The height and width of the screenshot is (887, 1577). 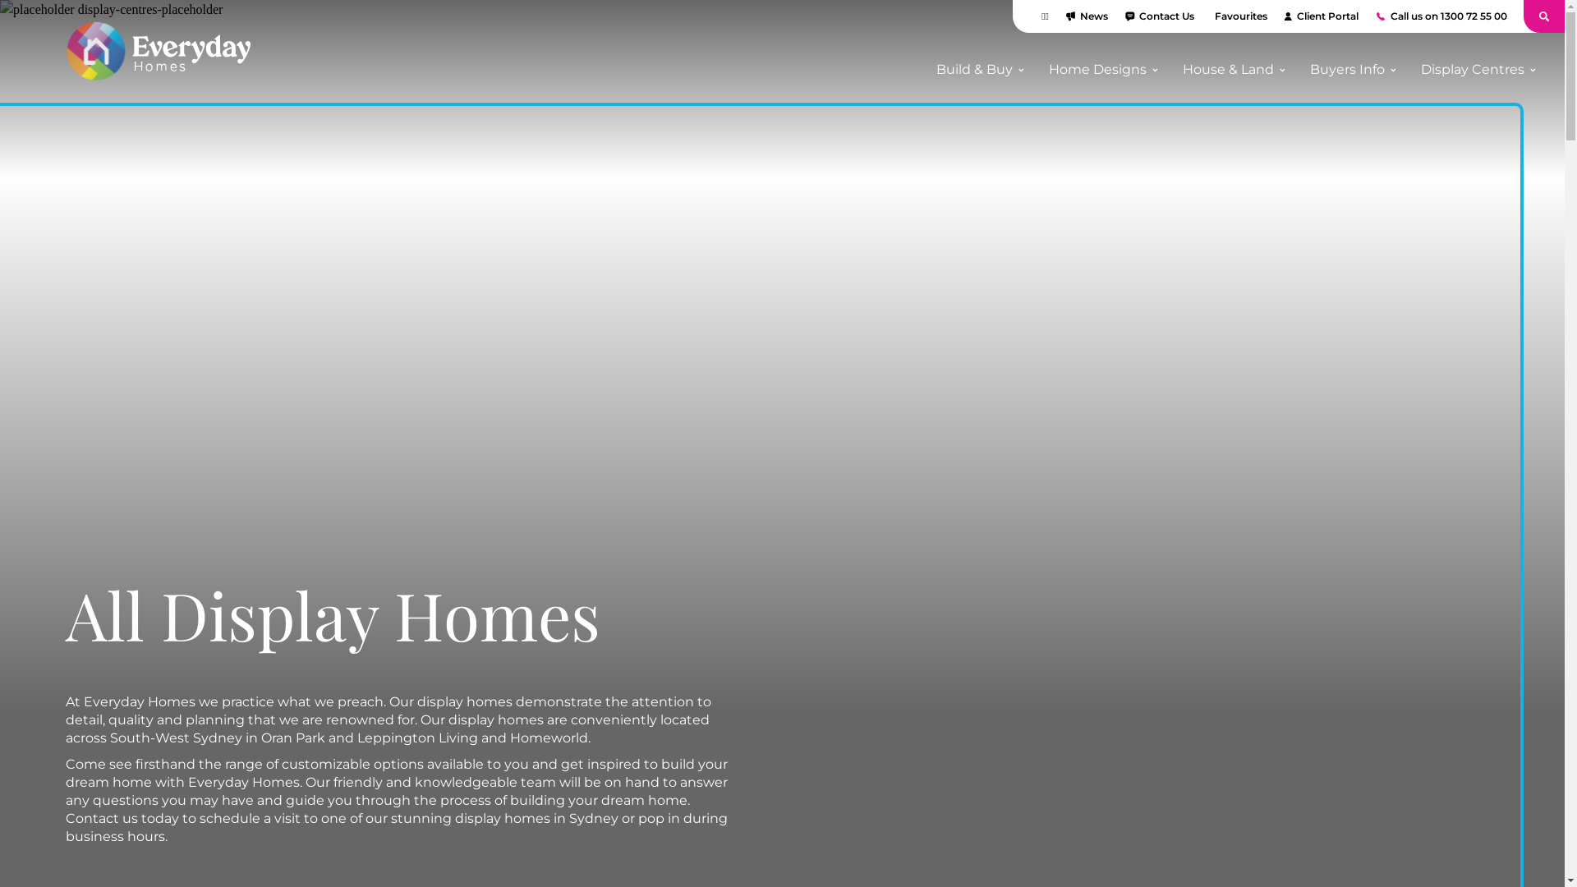 What do you see at coordinates (1321, 16) in the screenshot?
I see `Client Portal` at bounding box center [1321, 16].